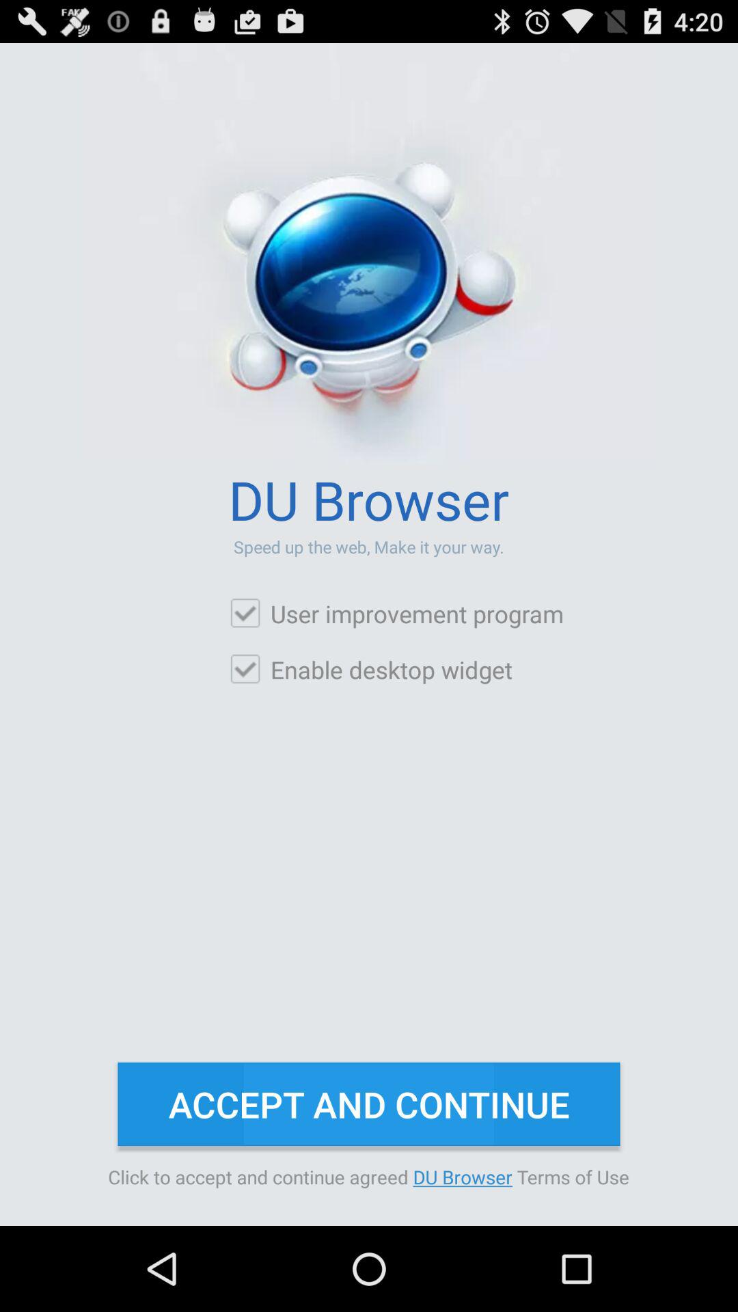 This screenshot has width=738, height=1312. What do you see at coordinates (370, 670) in the screenshot?
I see `swipe to the enable desktop widget checkbox` at bounding box center [370, 670].